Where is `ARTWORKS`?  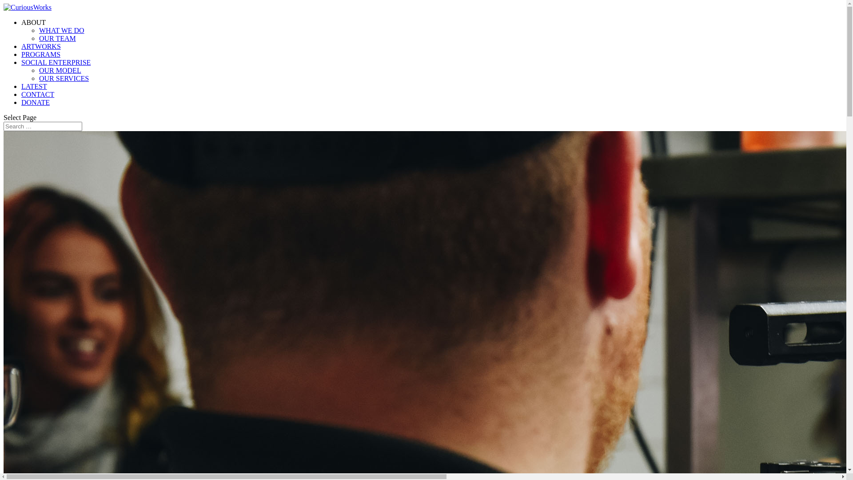 ARTWORKS is located at coordinates (41, 46).